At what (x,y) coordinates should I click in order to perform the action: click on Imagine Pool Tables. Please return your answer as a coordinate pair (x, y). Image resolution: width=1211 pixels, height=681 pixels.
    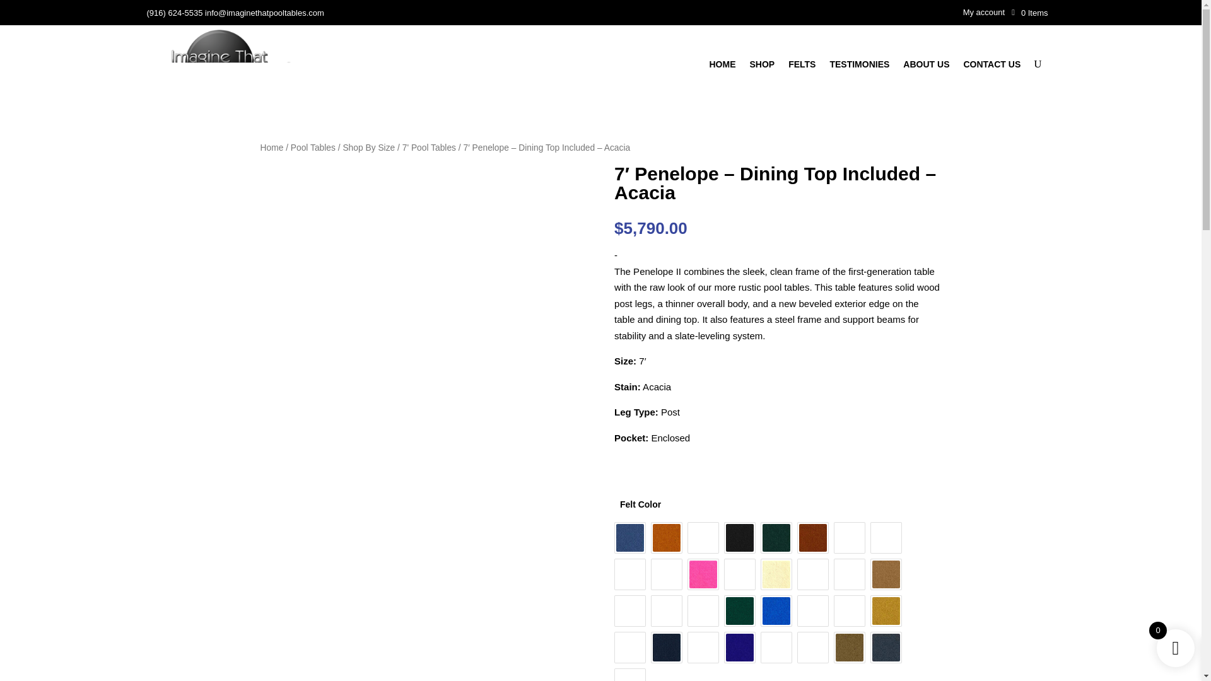
    Looking at the image, I should click on (219, 64).